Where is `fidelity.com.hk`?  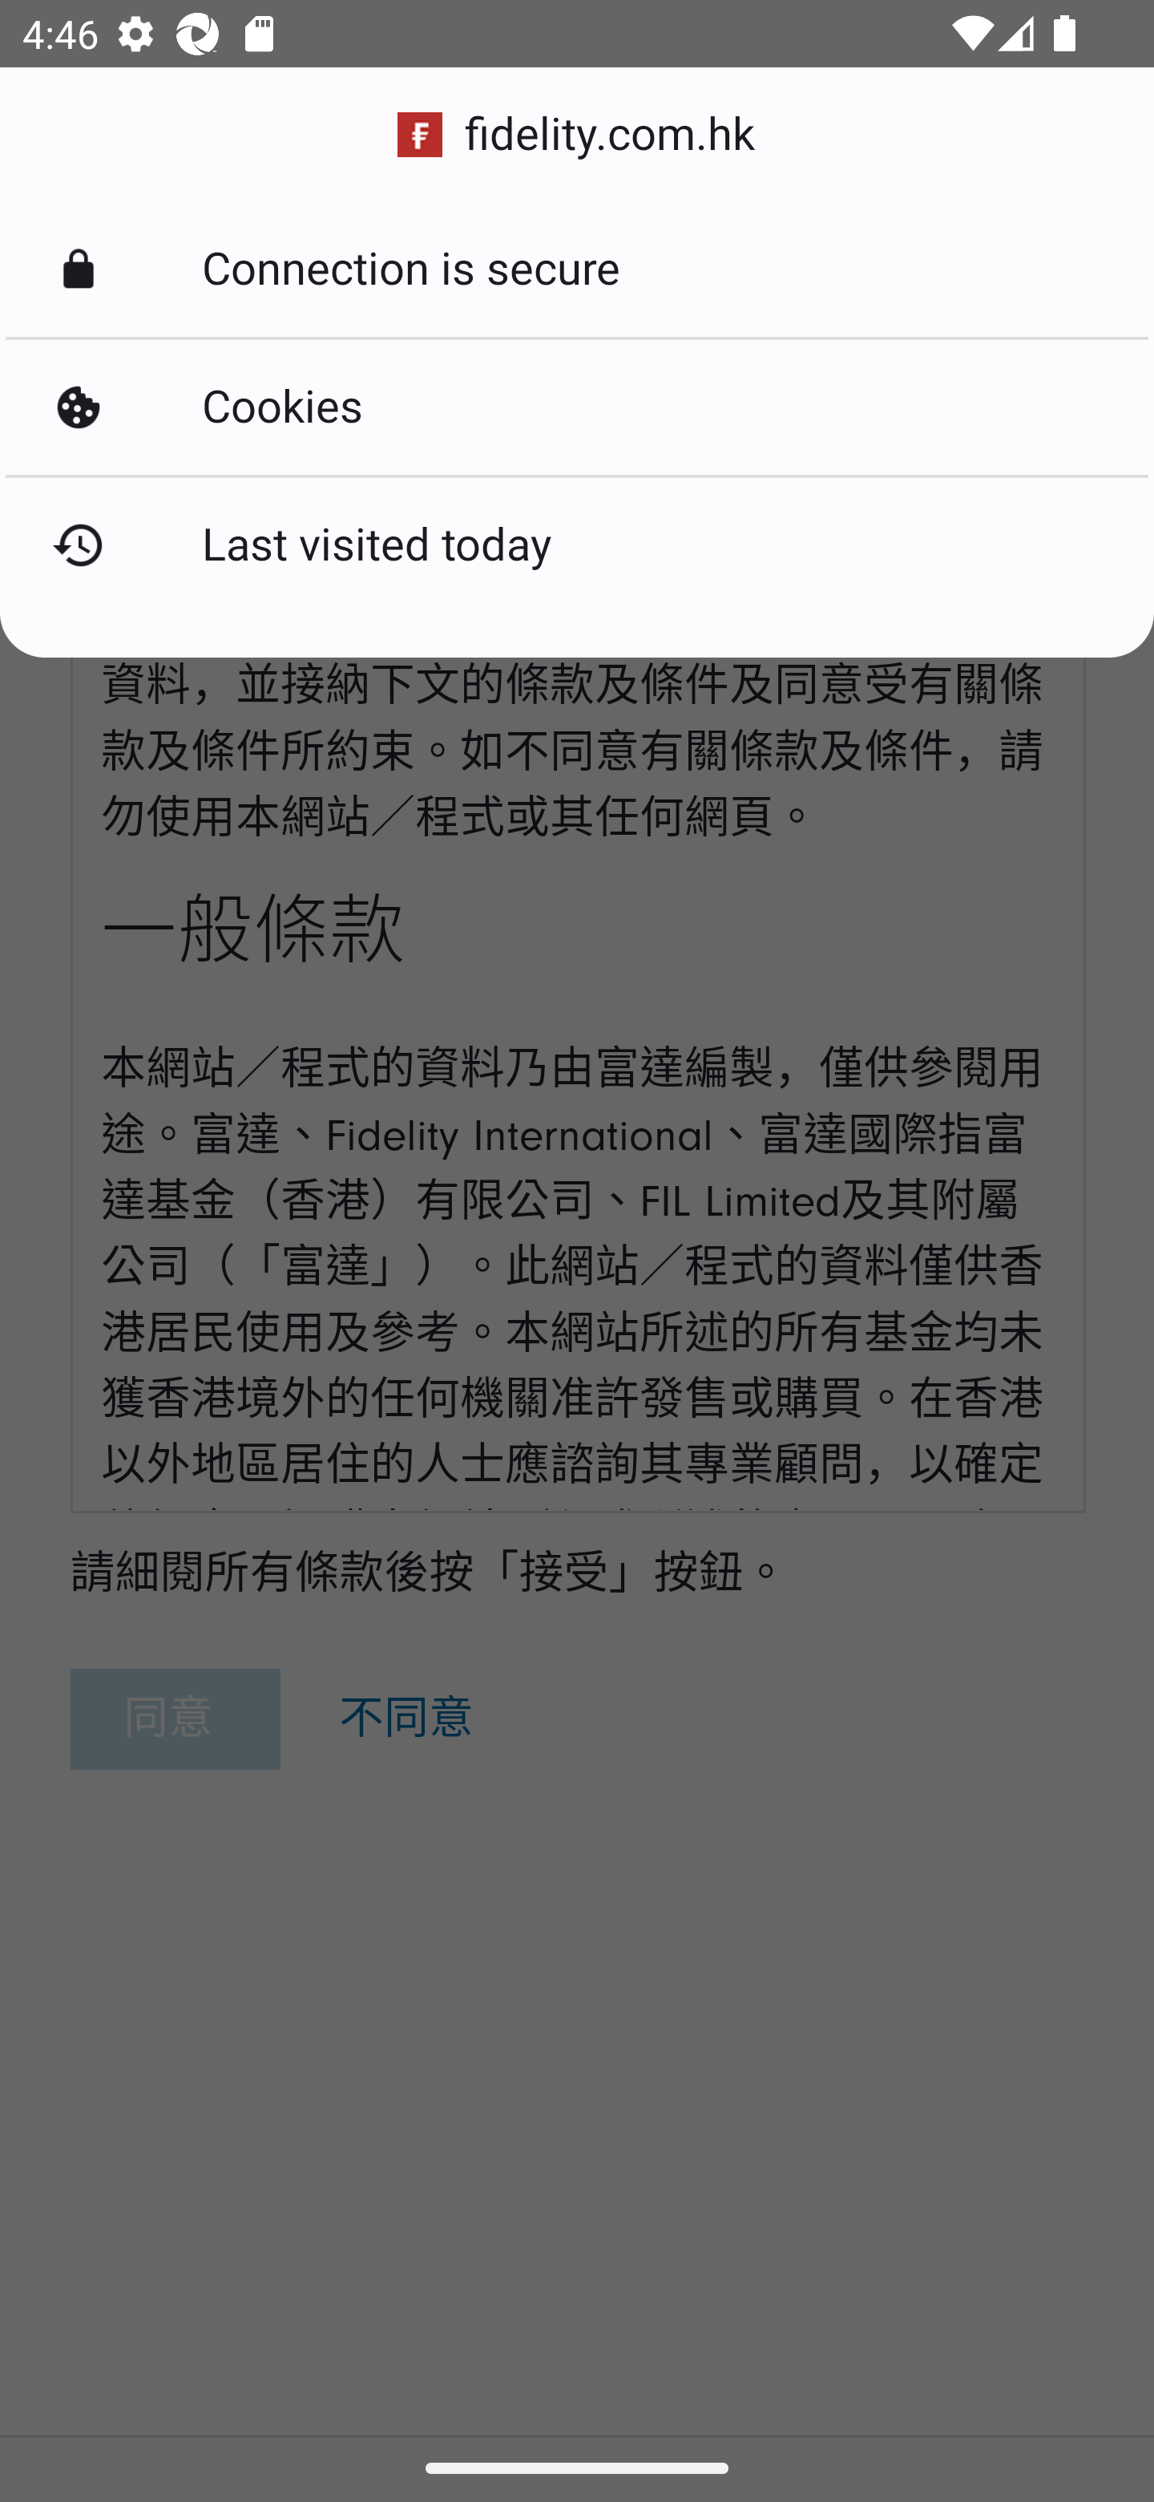 fidelity.com.hk is located at coordinates (577, 135).